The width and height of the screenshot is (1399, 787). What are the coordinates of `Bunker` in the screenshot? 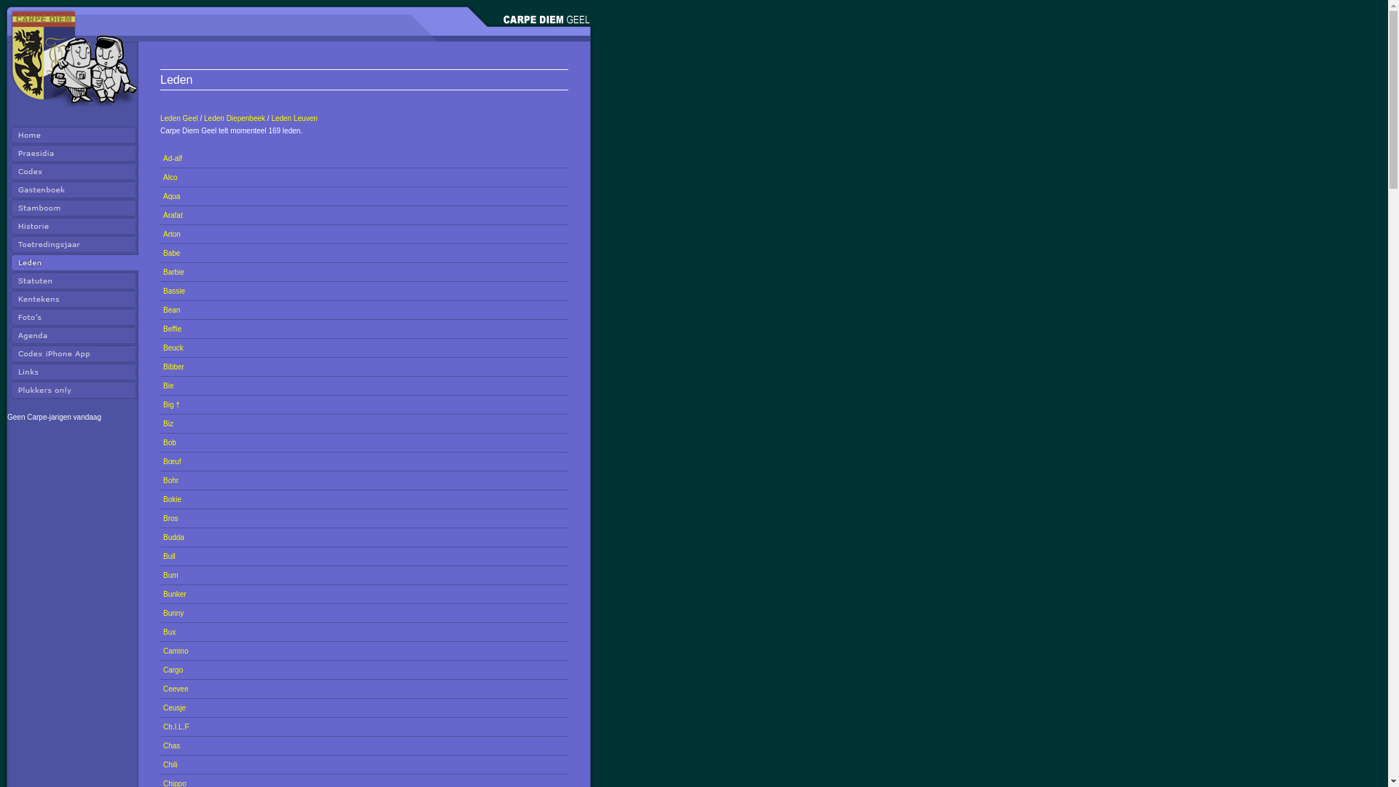 It's located at (175, 595).